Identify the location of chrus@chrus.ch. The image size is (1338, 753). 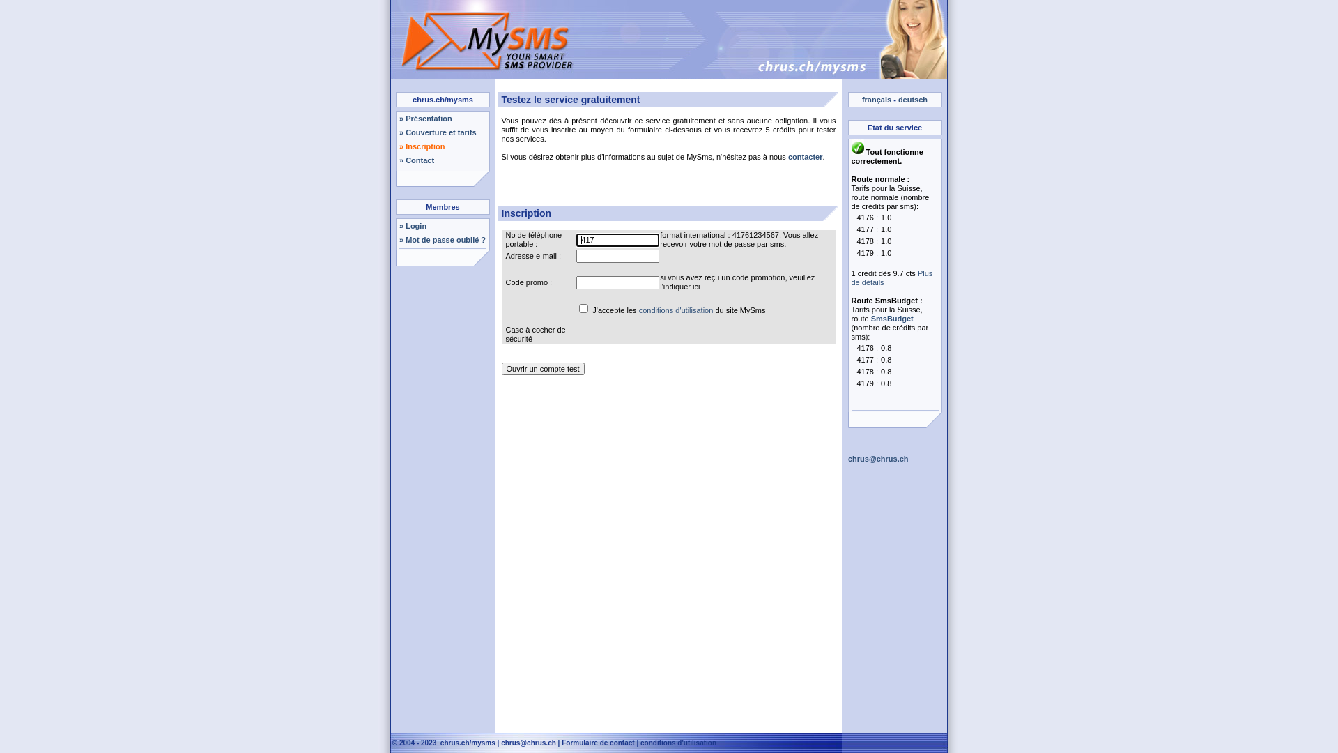
(528, 743).